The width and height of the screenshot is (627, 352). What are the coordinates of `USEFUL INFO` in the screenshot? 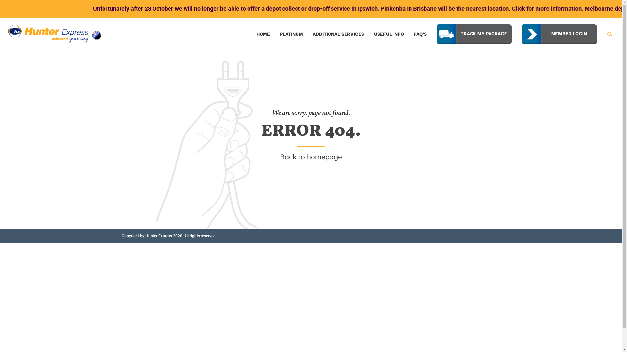 It's located at (389, 34).